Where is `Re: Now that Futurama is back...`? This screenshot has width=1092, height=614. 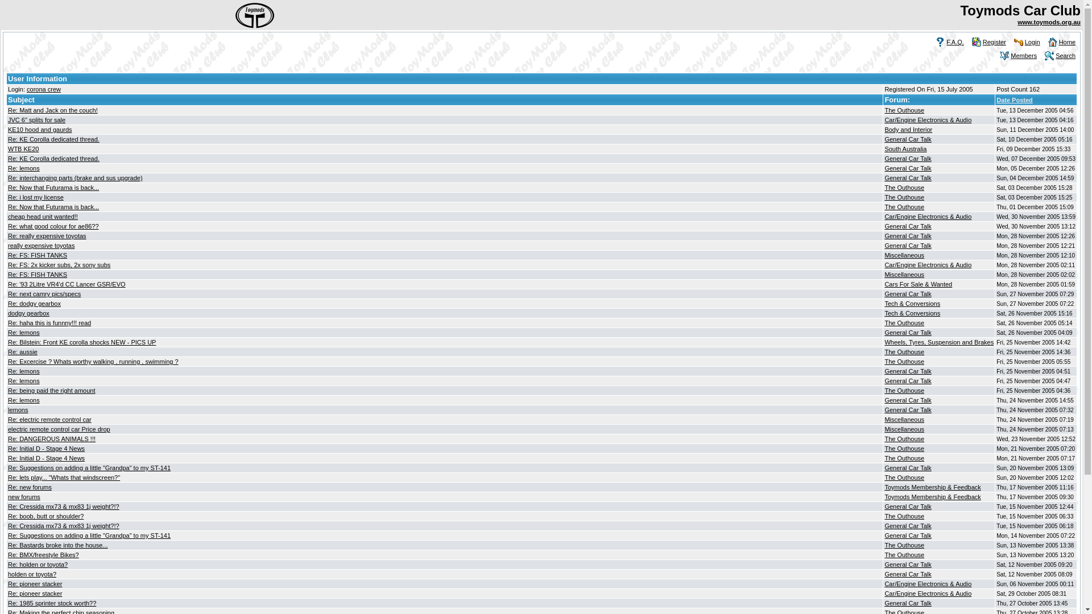 Re: Now that Futurama is back... is located at coordinates (53, 207).